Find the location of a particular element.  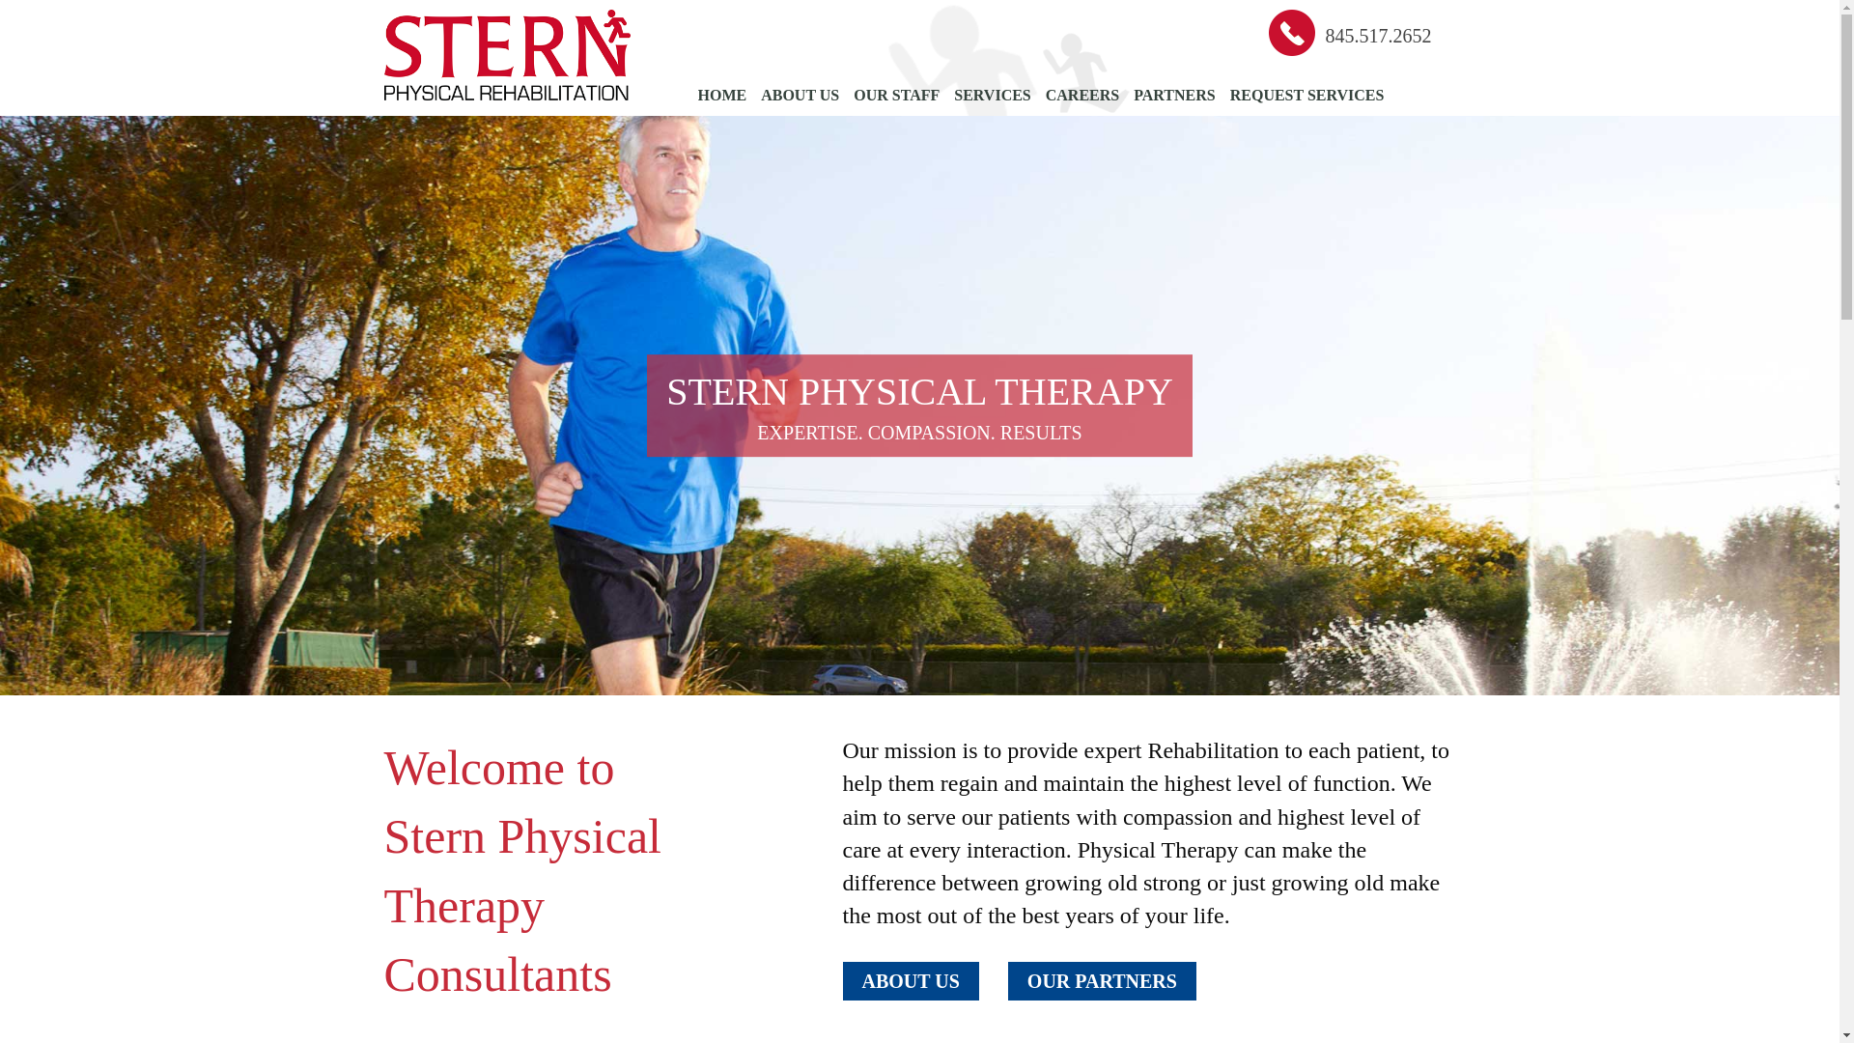

CONTACT is located at coordinates (734, 151).